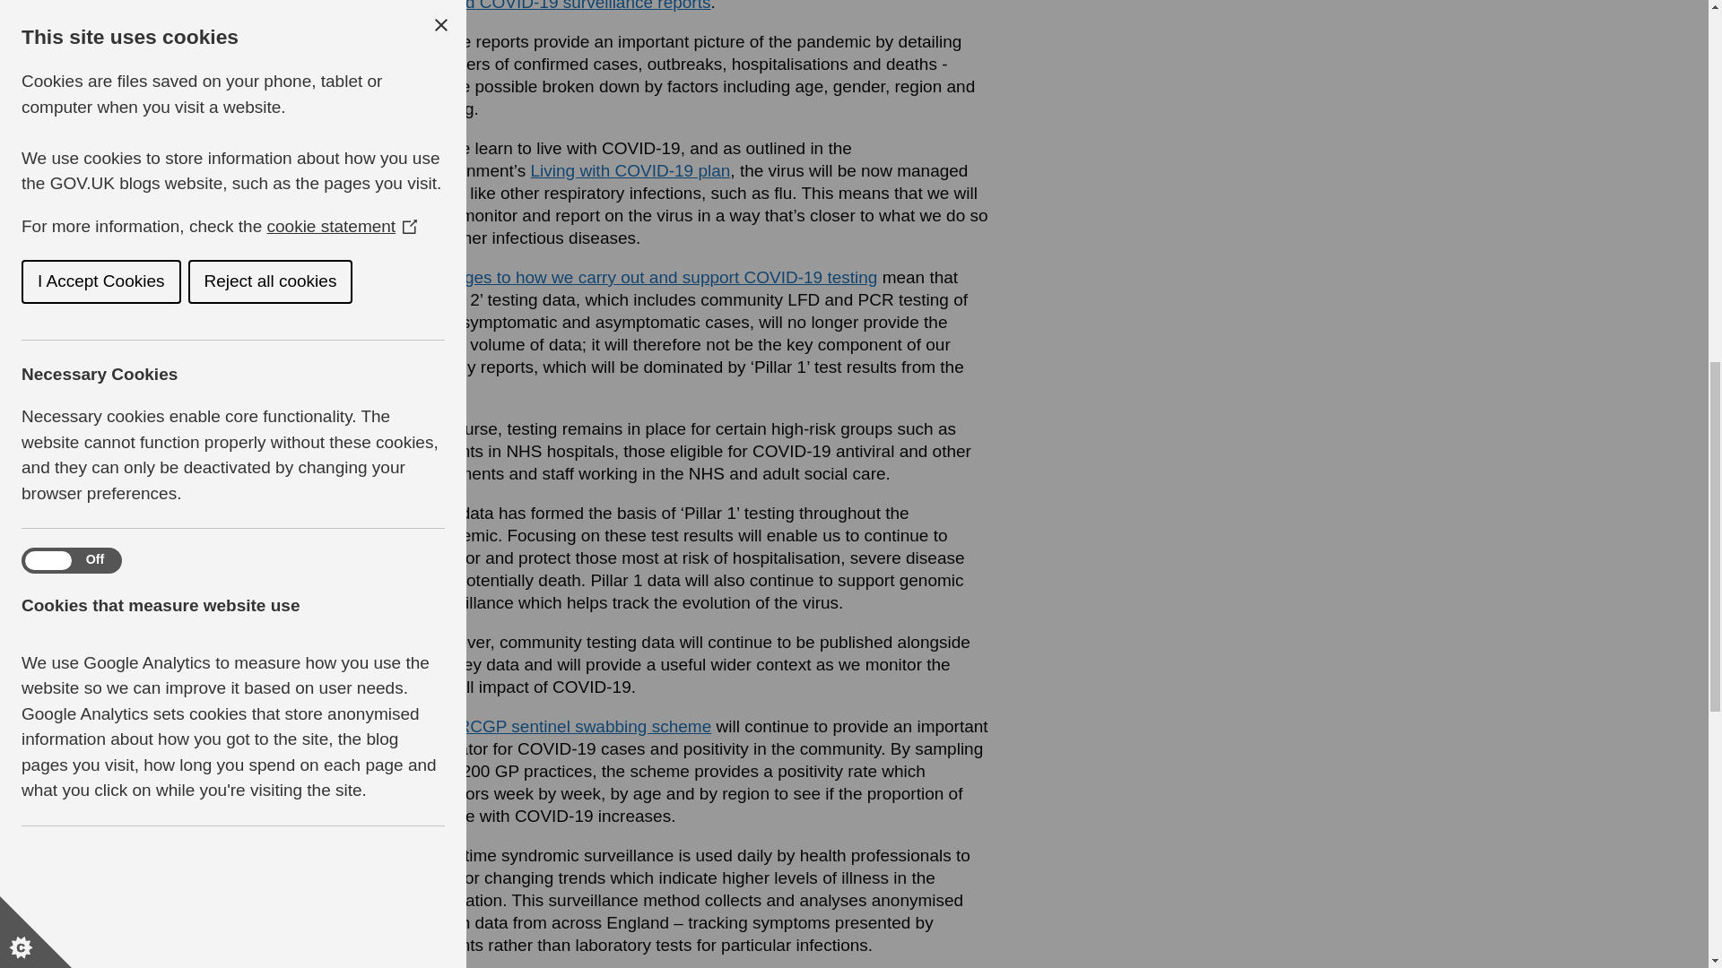 The width and height of the screenshot is (1722, 968). I want to click on weekly national flu and COVID-19 surveillance reports, so click(702, 5).